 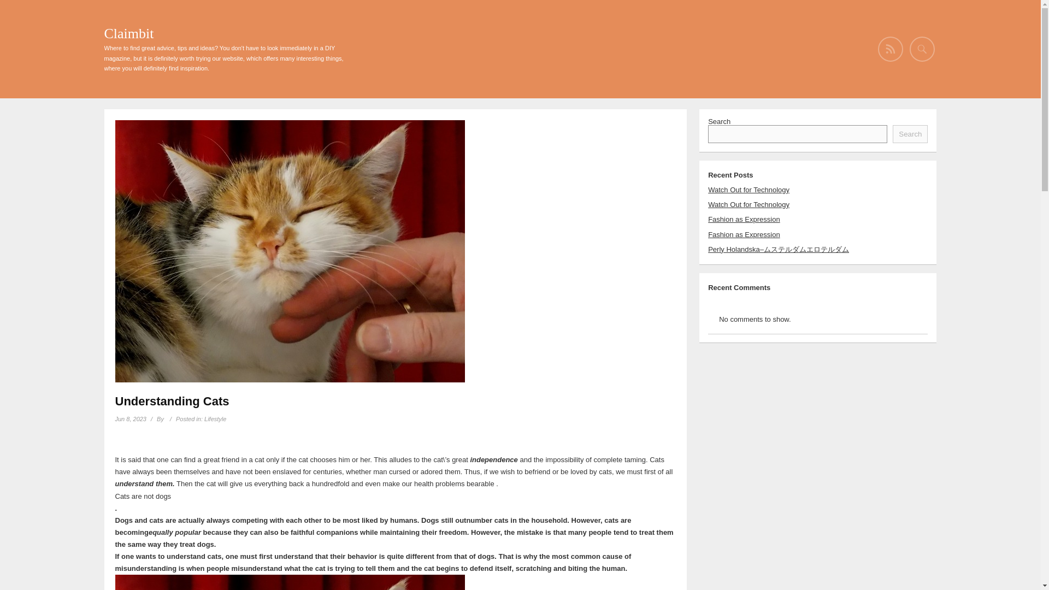 I want to click on Jun 8, 2023, so click(x=130, y=419).